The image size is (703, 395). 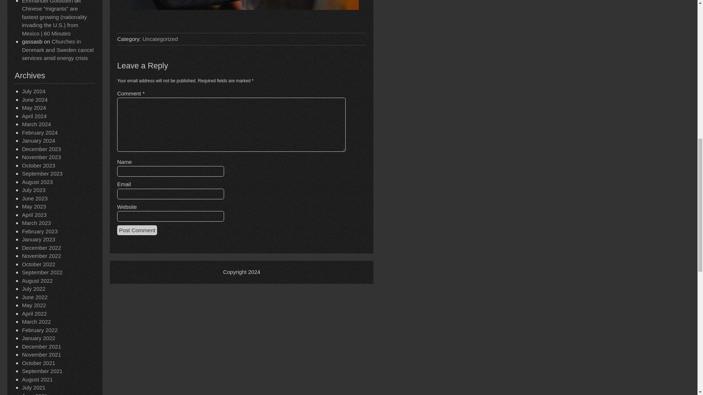 What do you see at coordinates (34, 108) in the screenshot?
I see `May 2024` at bounding box center [34, 108].